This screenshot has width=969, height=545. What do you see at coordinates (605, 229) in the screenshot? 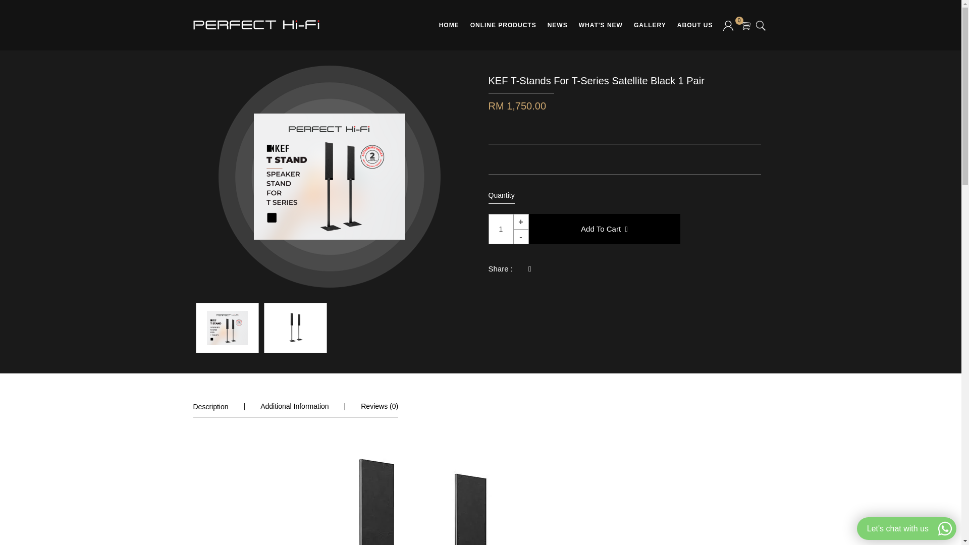
I see `Add To Cart  ` at bounding box center [605, 229].